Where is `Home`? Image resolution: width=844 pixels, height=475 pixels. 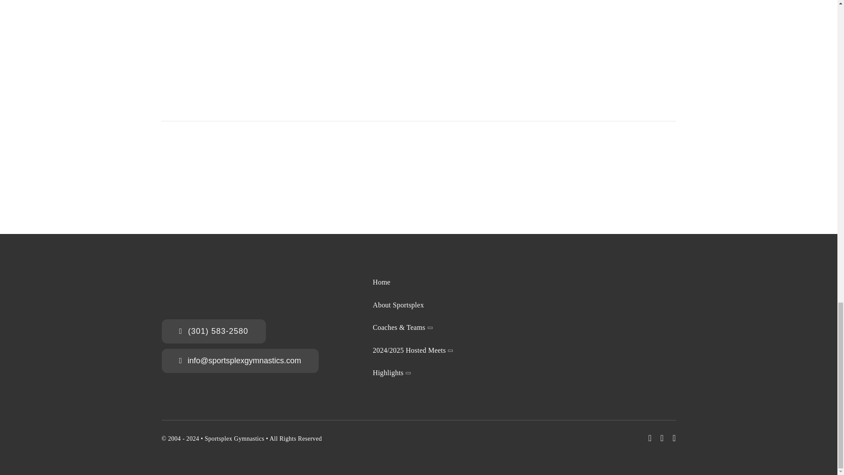 Home is located at coordinates (418, 283).